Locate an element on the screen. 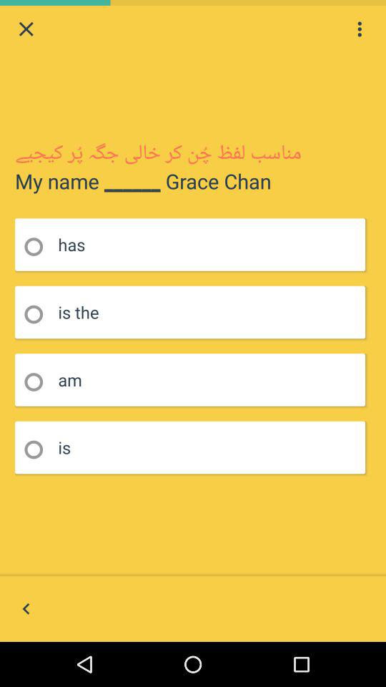 The image size is (386, 687). select for options is located at coordinates (360, 29).